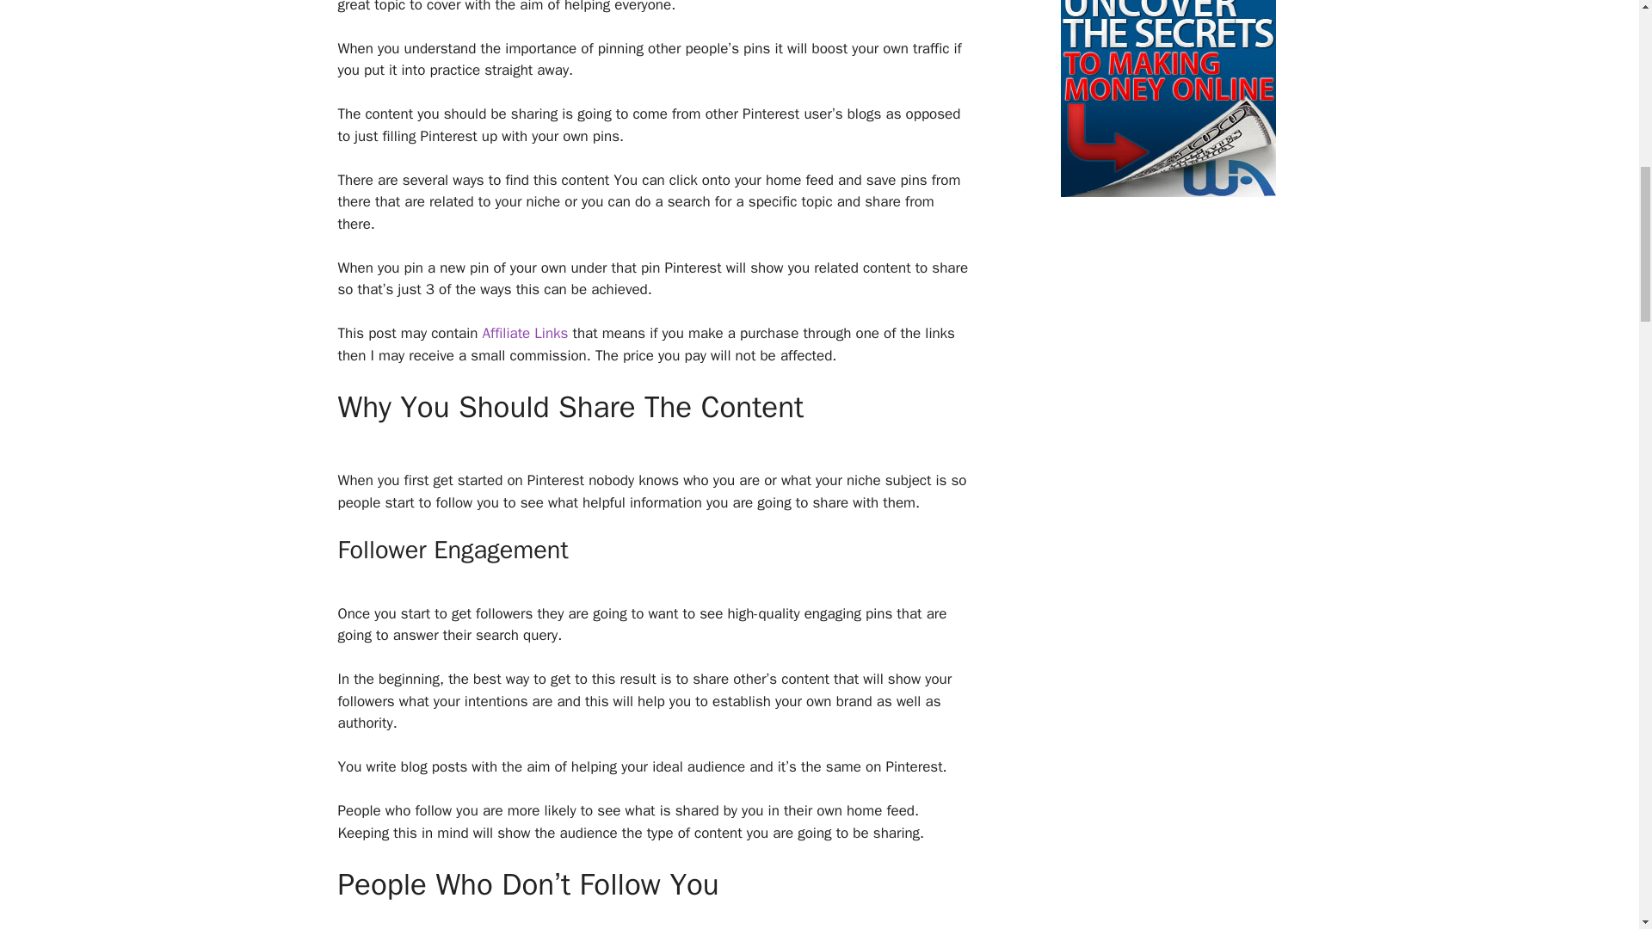  Describe the element at coordinates (1596, 816) in the screenshot. I see `Scroll back to top` at that location.